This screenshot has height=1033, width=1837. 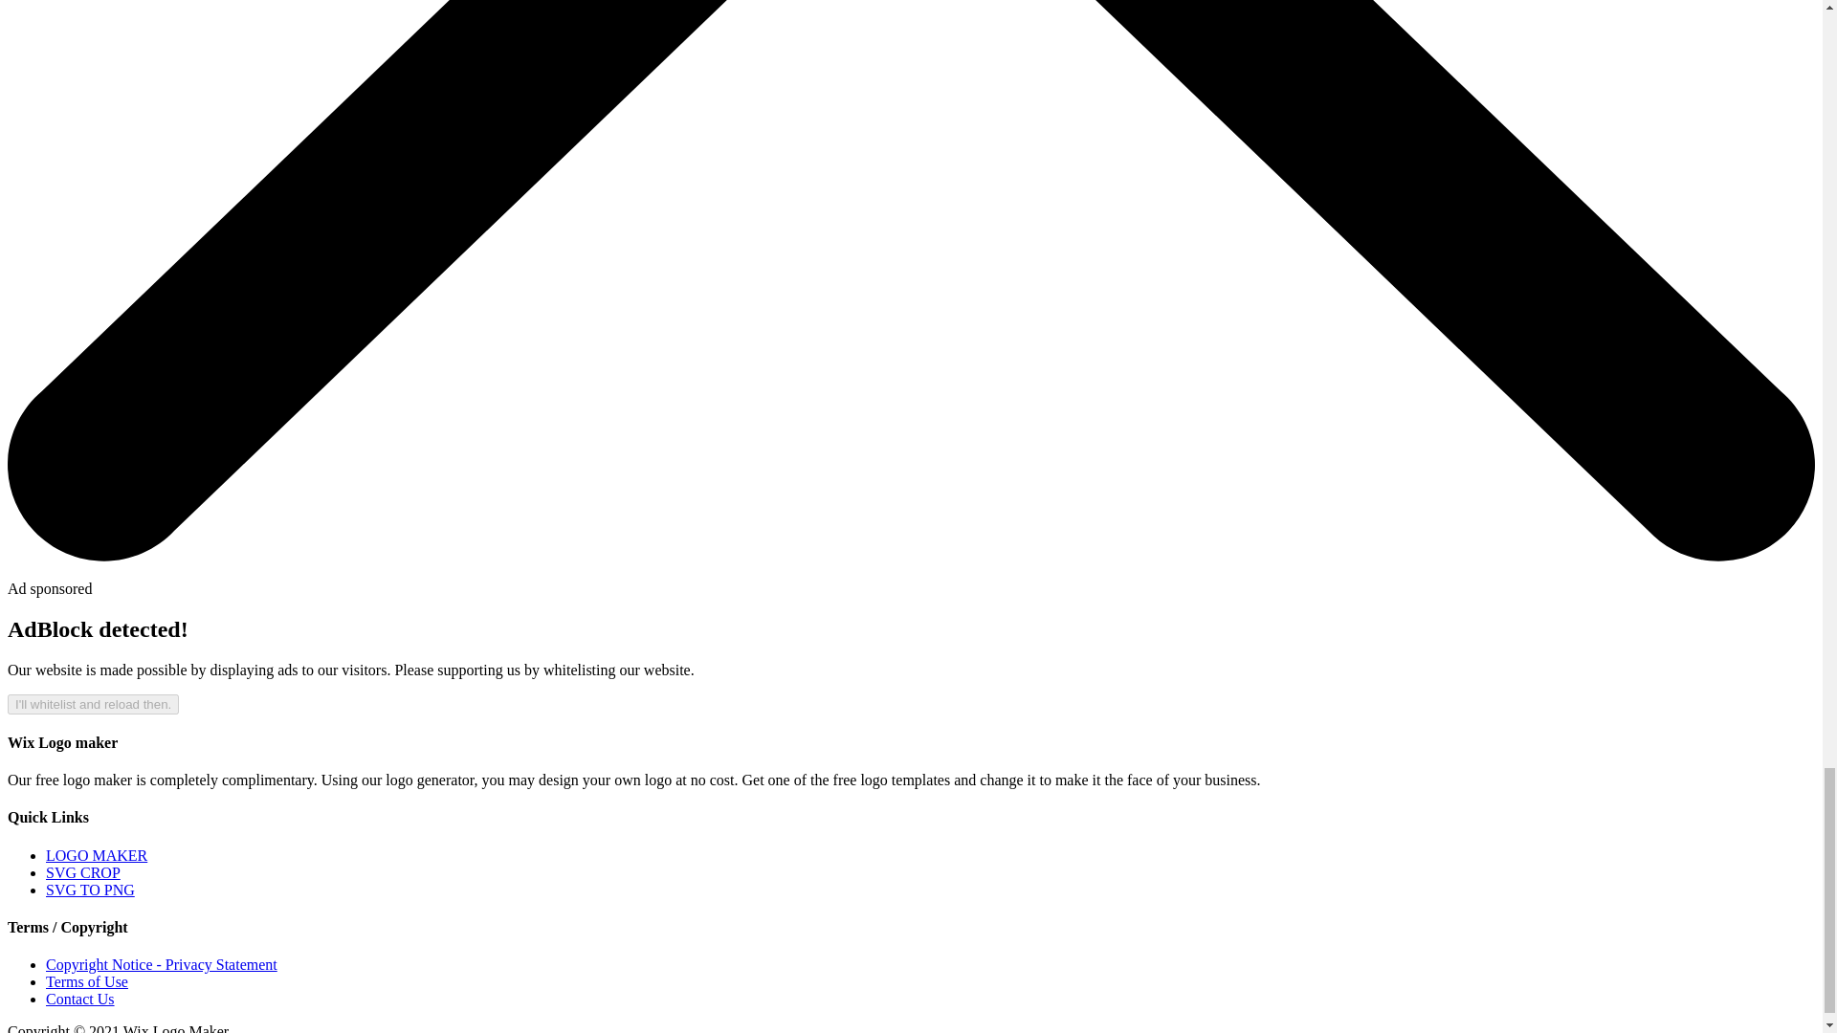 What do you see at coordinates (80, 999) in the screenshot?
I see `Contact Us` at bounding box center [80, 999].